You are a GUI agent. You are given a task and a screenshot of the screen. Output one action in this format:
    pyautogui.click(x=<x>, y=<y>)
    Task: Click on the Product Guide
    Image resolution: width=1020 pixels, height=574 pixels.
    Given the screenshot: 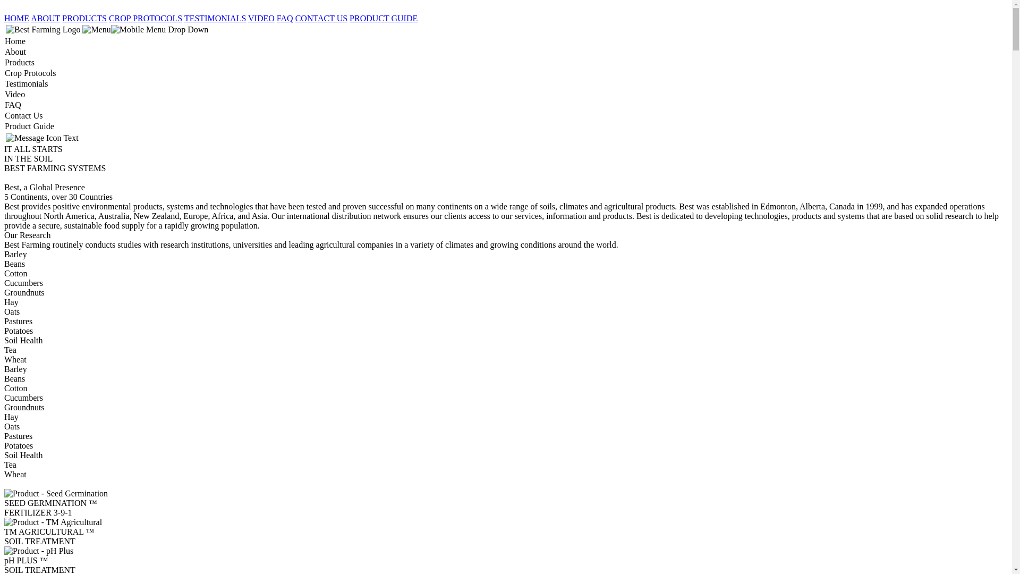 What is the action you would take?
    pyautogui.click(x=506, y=126)
    